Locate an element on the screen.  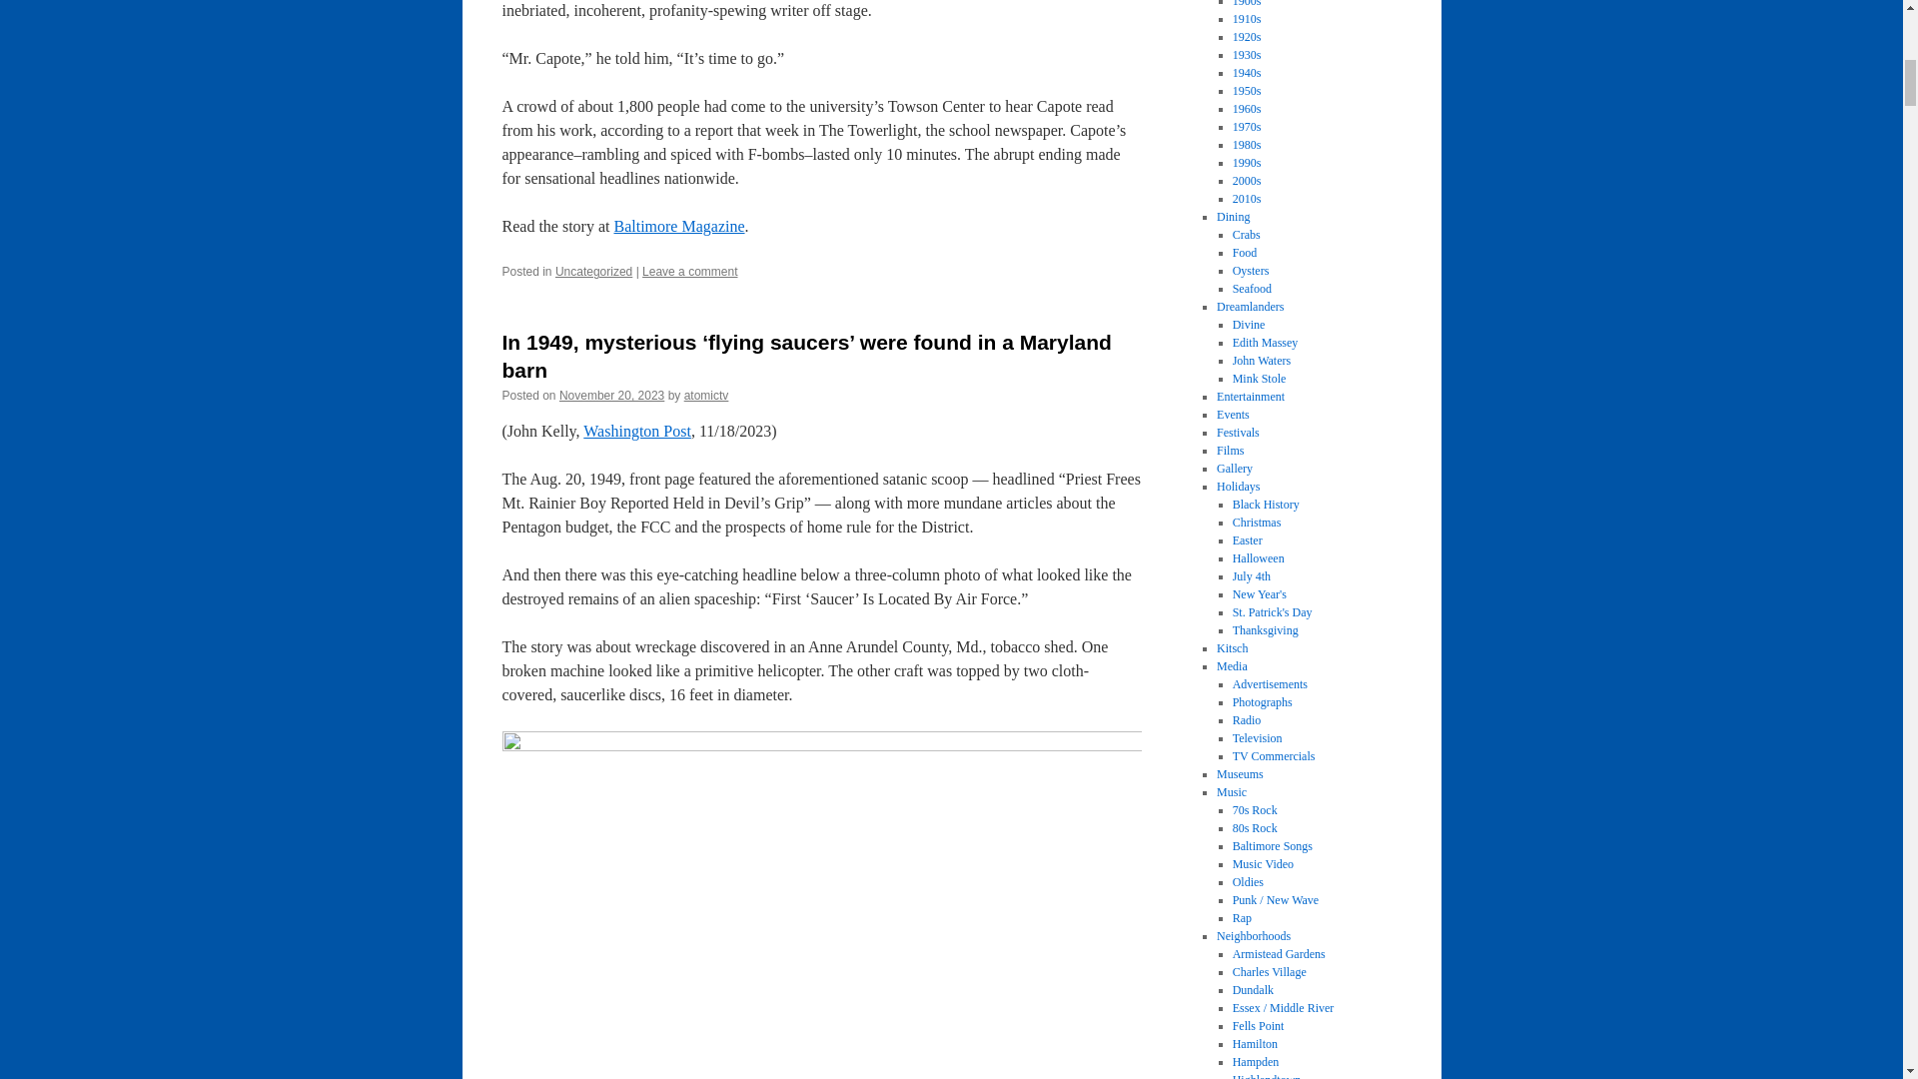
Baltimore Magazine is located at coordinates (678, 226).